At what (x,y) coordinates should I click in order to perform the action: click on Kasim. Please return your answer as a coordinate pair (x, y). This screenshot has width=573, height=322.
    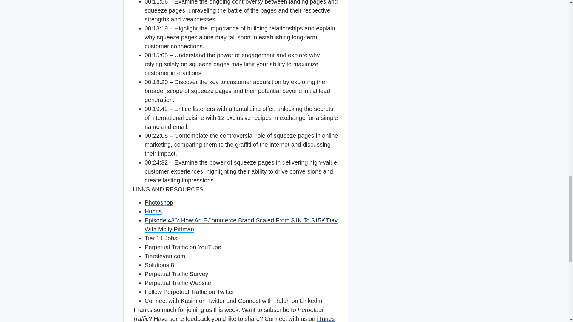
    Looking at the image, I should click on (189, 301).